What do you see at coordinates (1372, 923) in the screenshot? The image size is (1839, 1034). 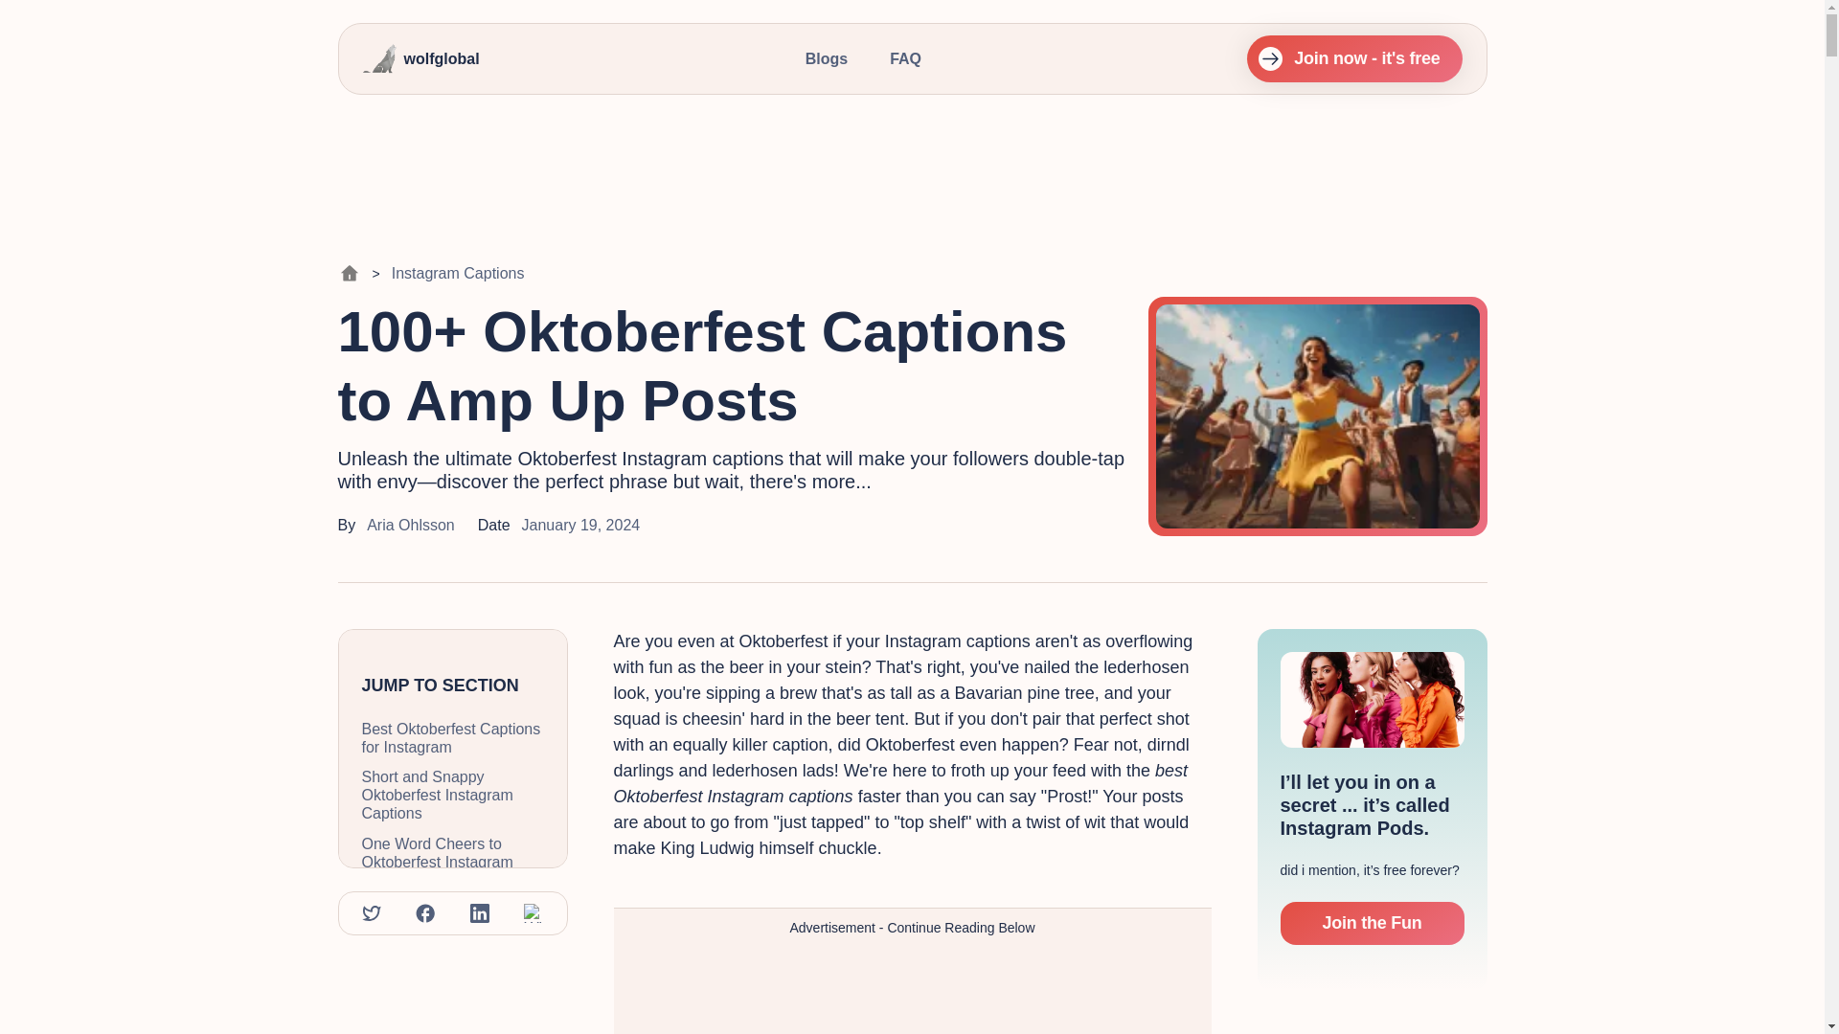 I see `Join the Fun` at bounding box center [1372, 923].